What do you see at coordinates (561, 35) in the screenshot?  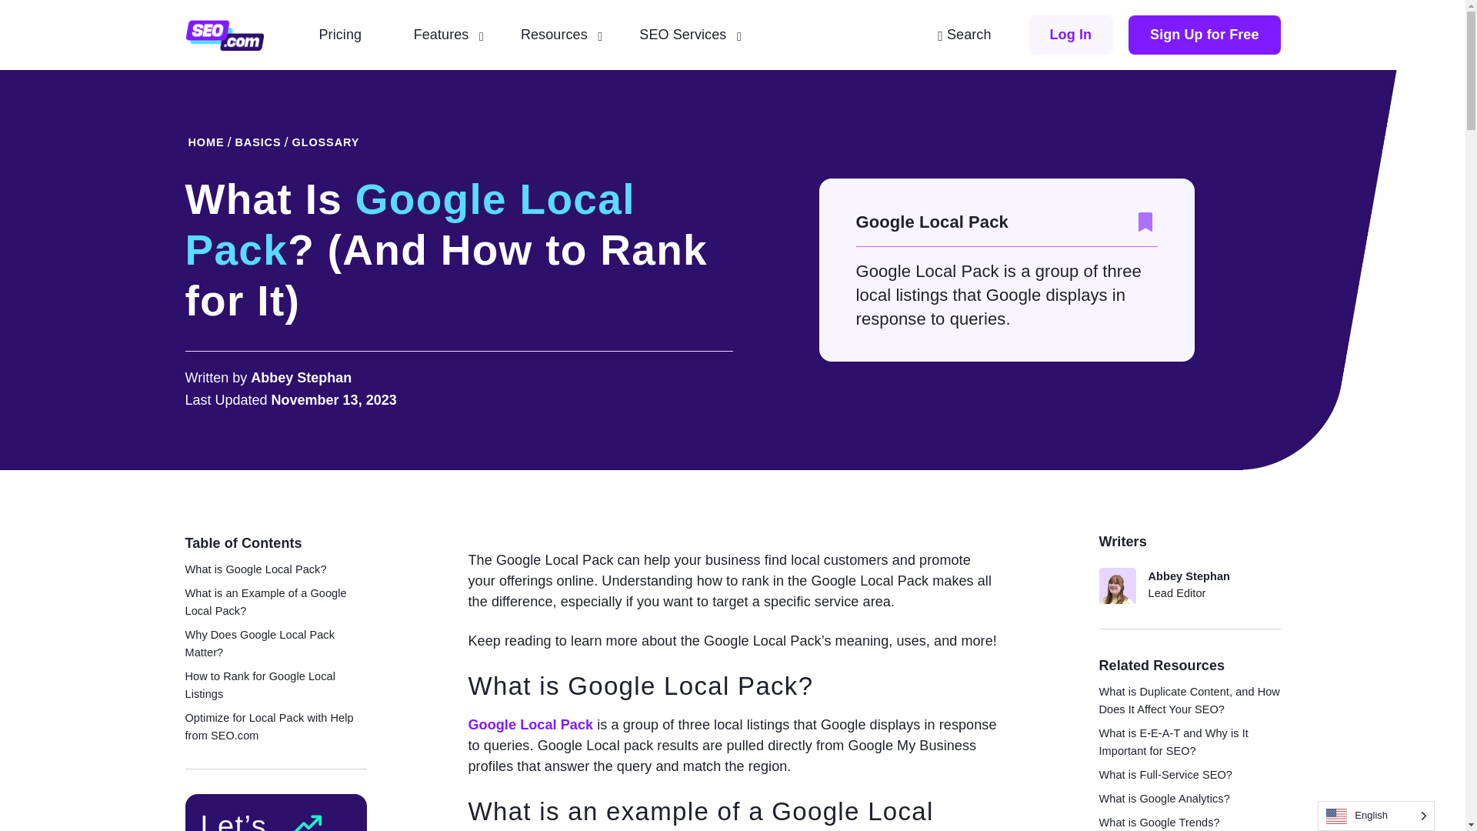 I see `Resources` at bounding box center [561, 35].